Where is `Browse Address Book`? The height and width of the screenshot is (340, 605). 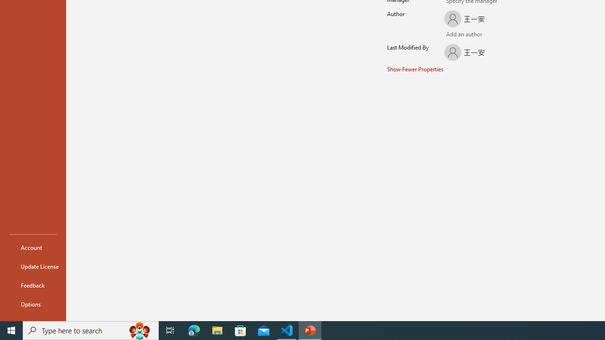 Browse Address Book is located at coordinates (495, 35).